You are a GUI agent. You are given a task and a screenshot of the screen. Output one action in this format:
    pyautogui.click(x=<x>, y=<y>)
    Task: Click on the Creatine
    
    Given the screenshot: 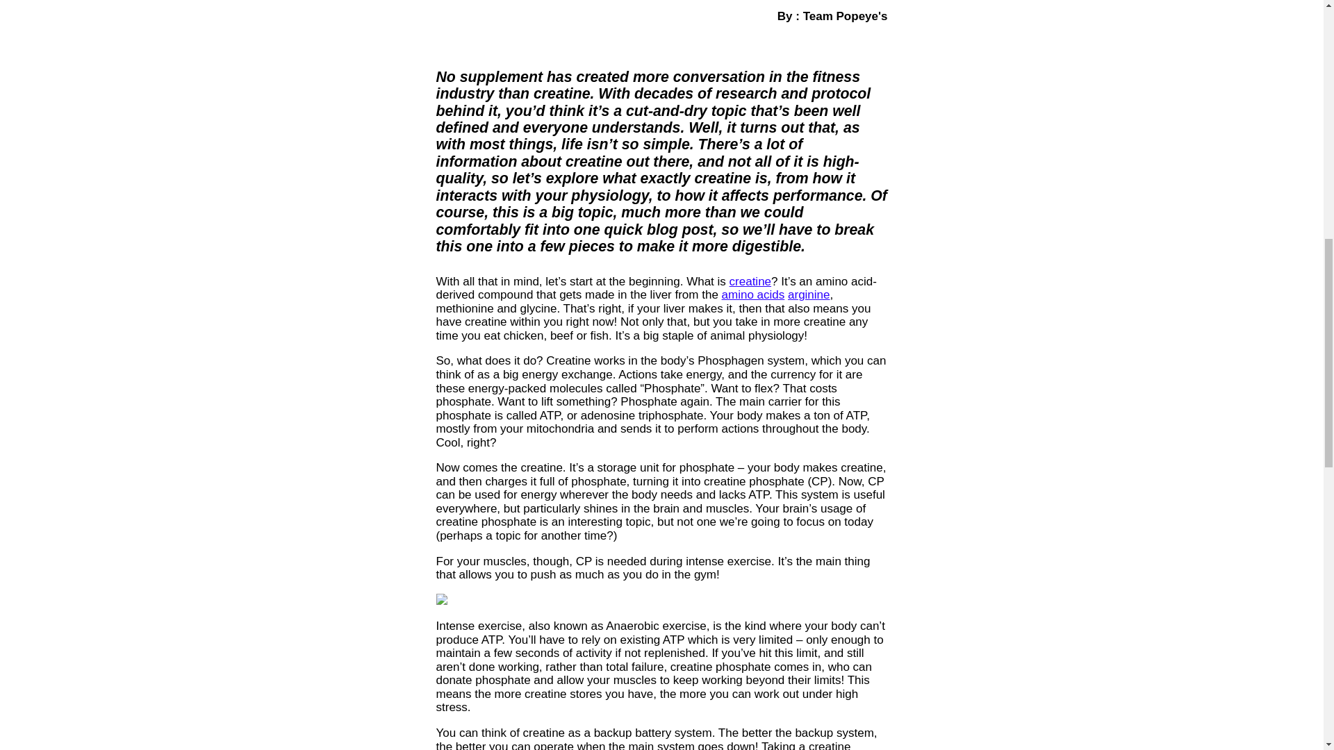 What is the action you would take?
    pyautogui.click(x=750, y=281)
    